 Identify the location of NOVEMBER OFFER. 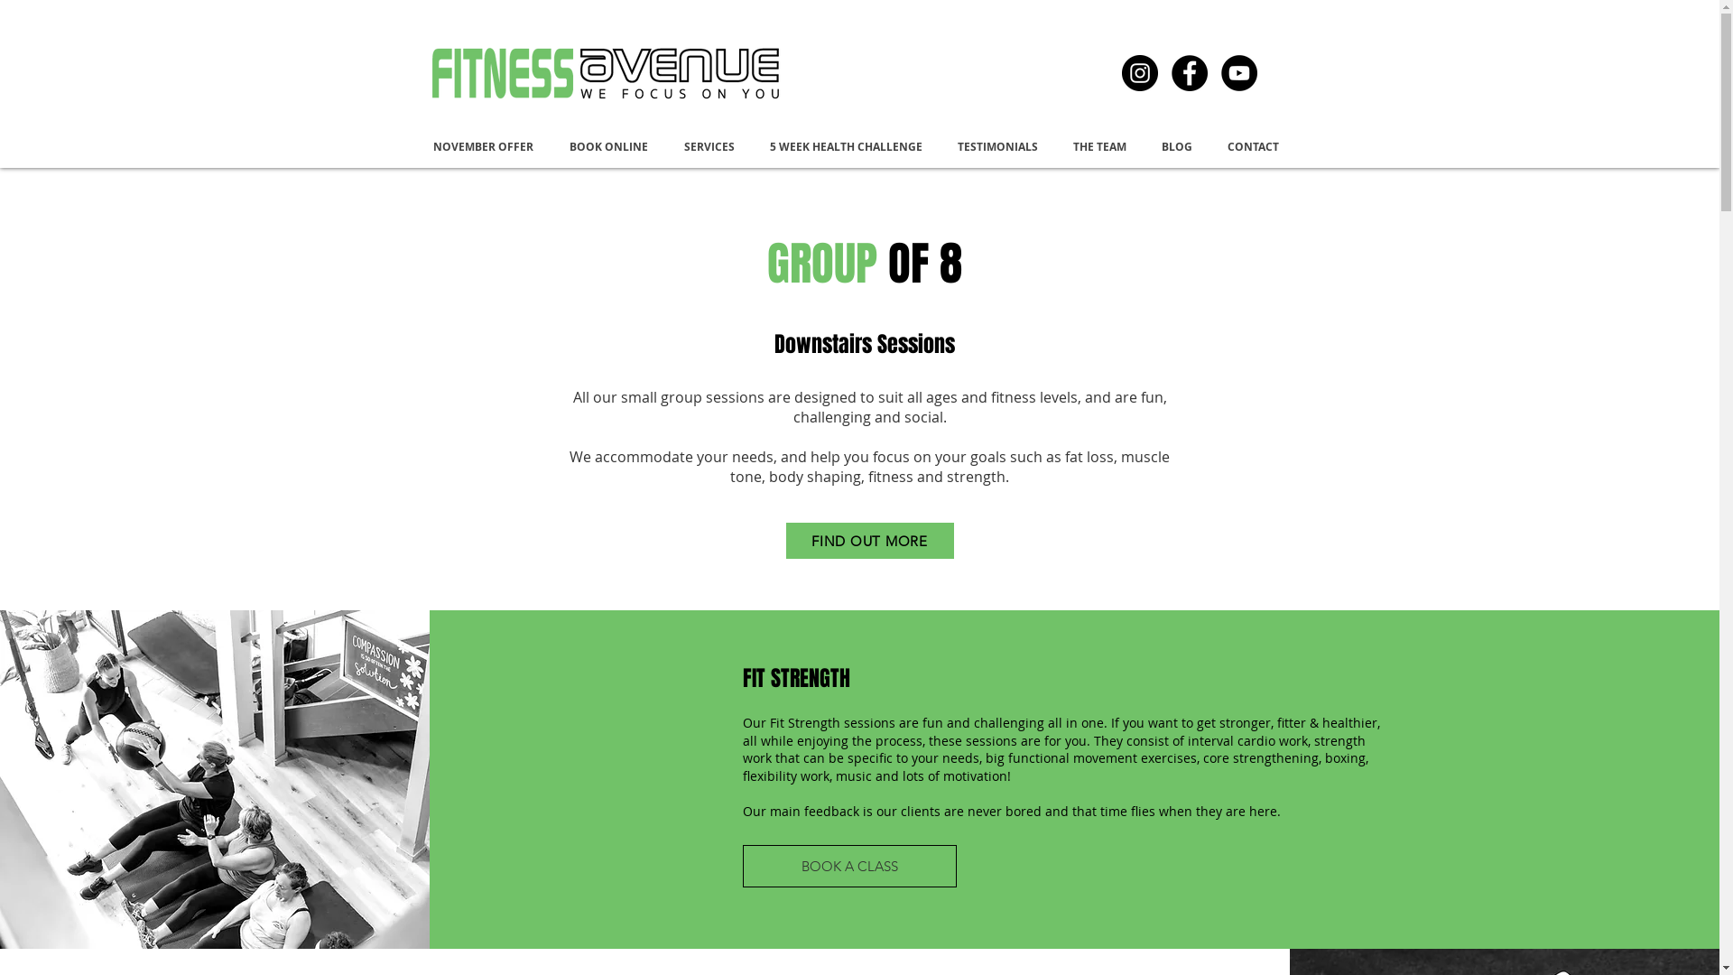
(487, 146).